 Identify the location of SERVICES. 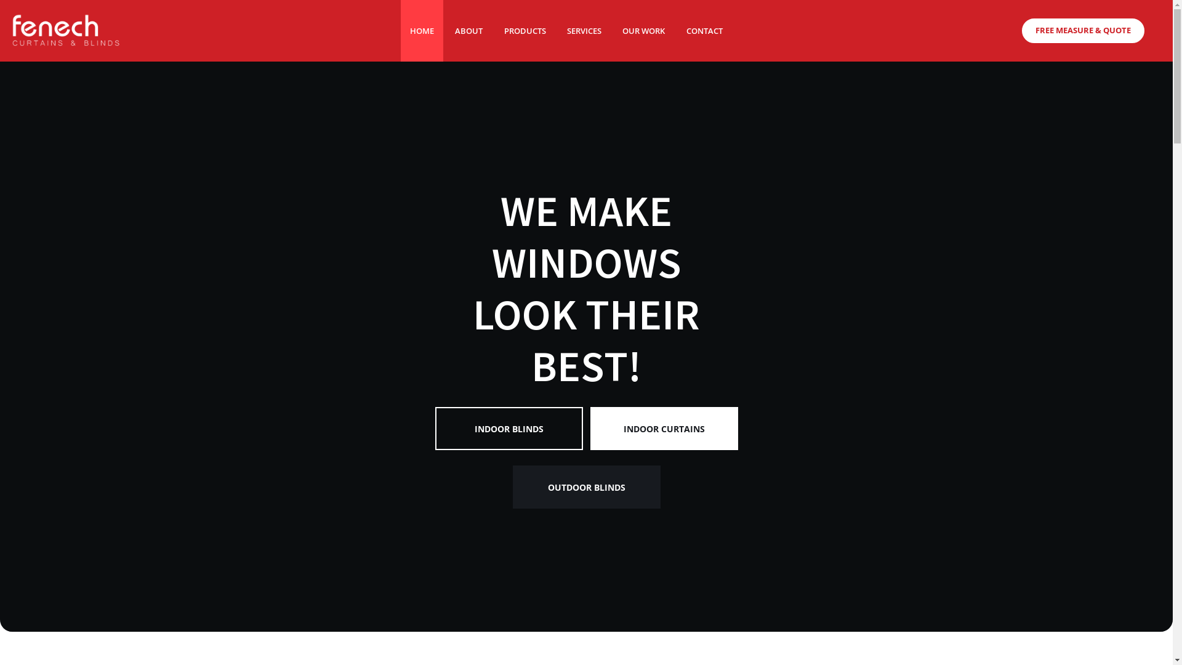
(584, 31).